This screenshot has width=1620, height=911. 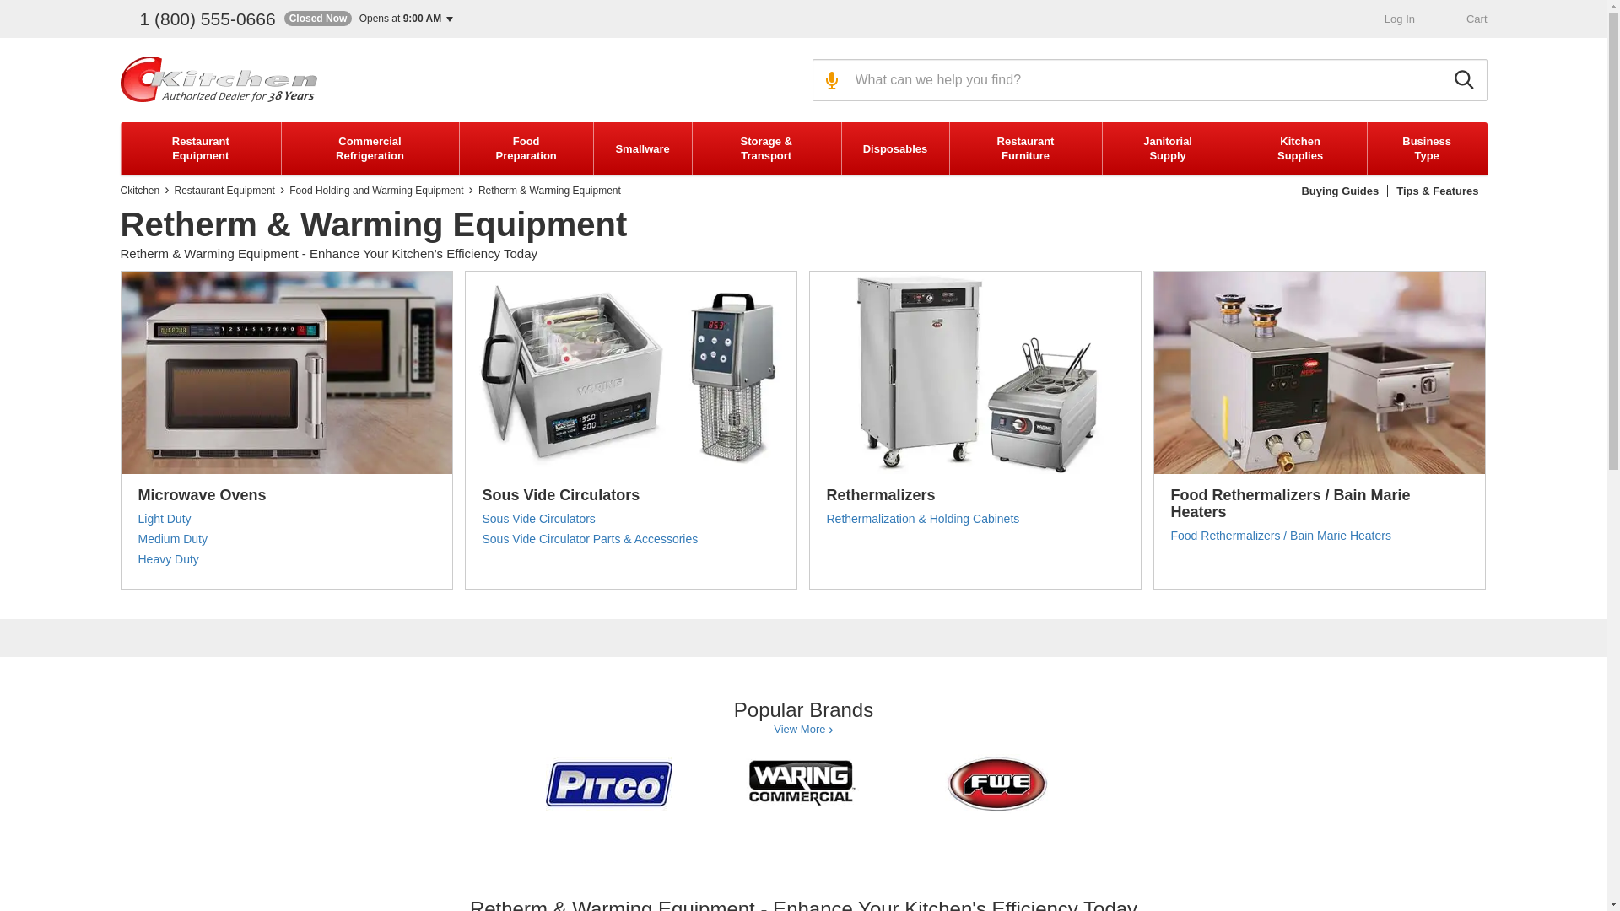 I want to click on Search, so click(x=1466, y=79).